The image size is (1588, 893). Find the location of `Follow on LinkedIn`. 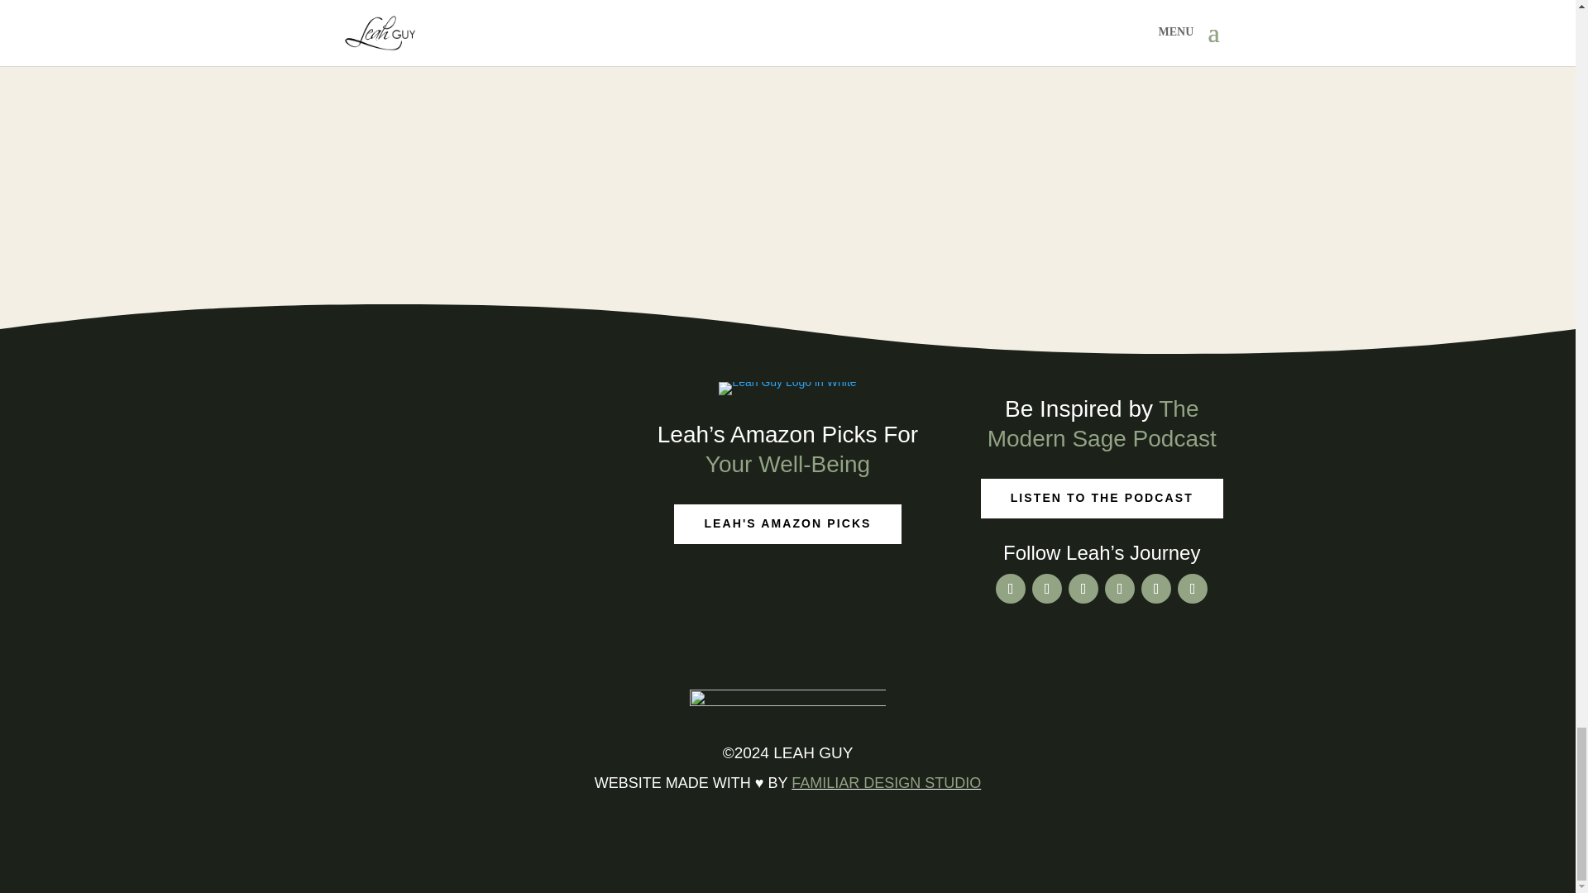

Follow on LinkedIn is located at coordinates (1120, 589).